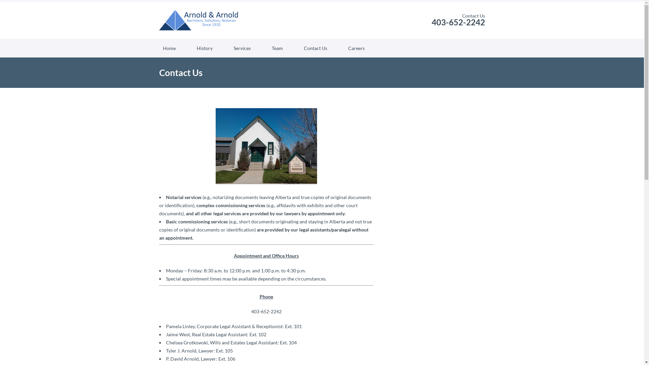 The width and height of the screenshot is (649, 365). Describe the element at coordinates (316, 48) in the screenshot. I see `Contact Us` at that location.